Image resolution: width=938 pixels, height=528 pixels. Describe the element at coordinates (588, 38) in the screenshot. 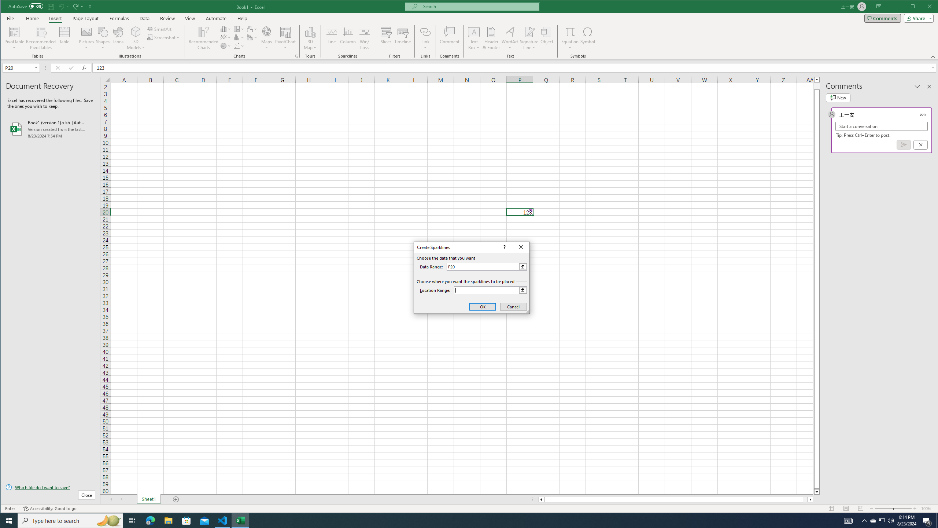

I see `Symbol...` at that location.